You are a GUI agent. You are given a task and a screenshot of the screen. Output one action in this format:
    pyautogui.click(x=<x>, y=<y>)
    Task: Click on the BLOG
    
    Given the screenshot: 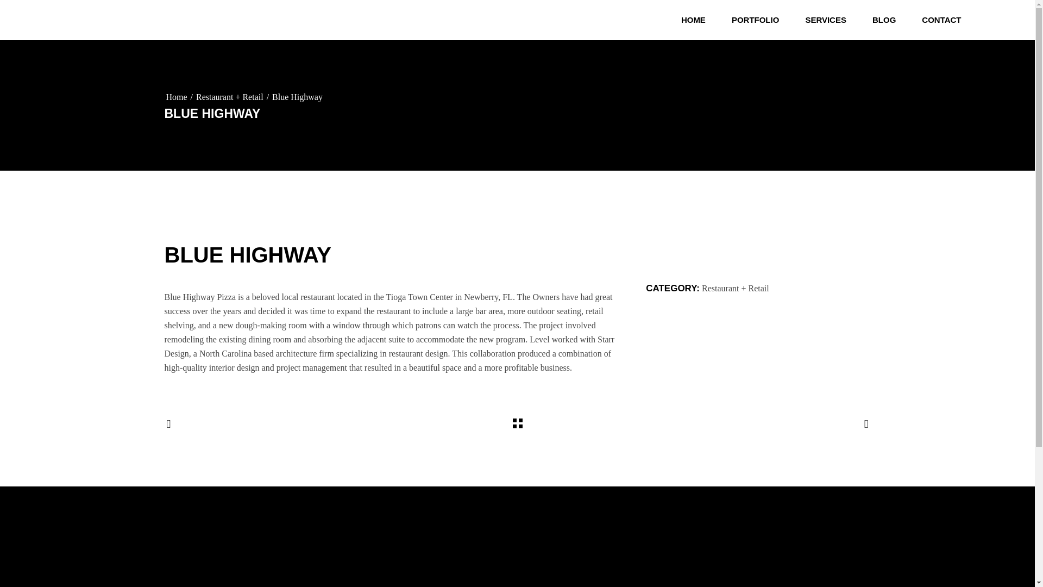 What is the action you would take?
    pyautogui.click(x=884, y=20)
    